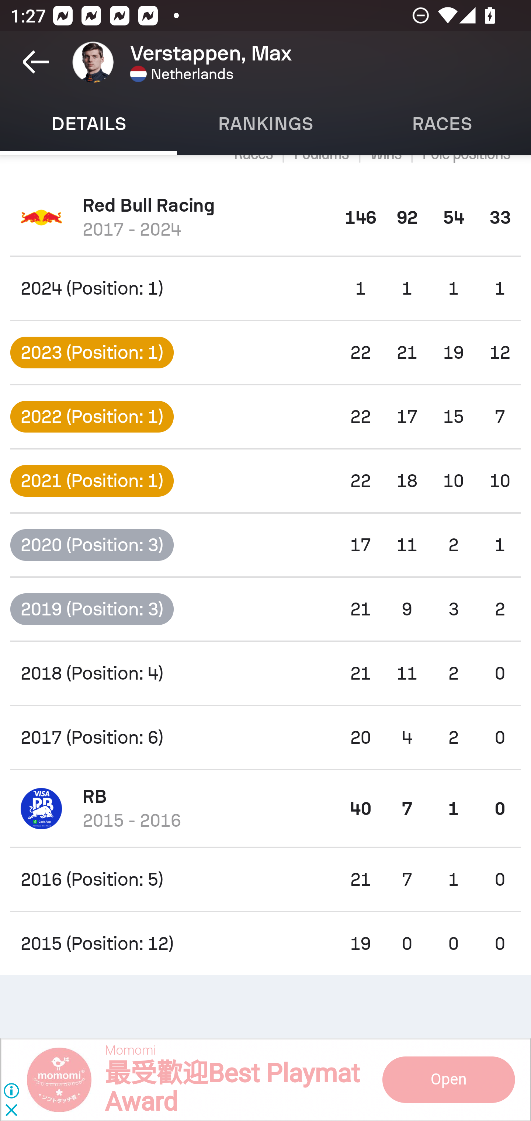 Image resolution: width=531 pixels, height=1121 pixels. I want to click on 2016 (Position: 5) 21 7 1 0, so click(265, 879).